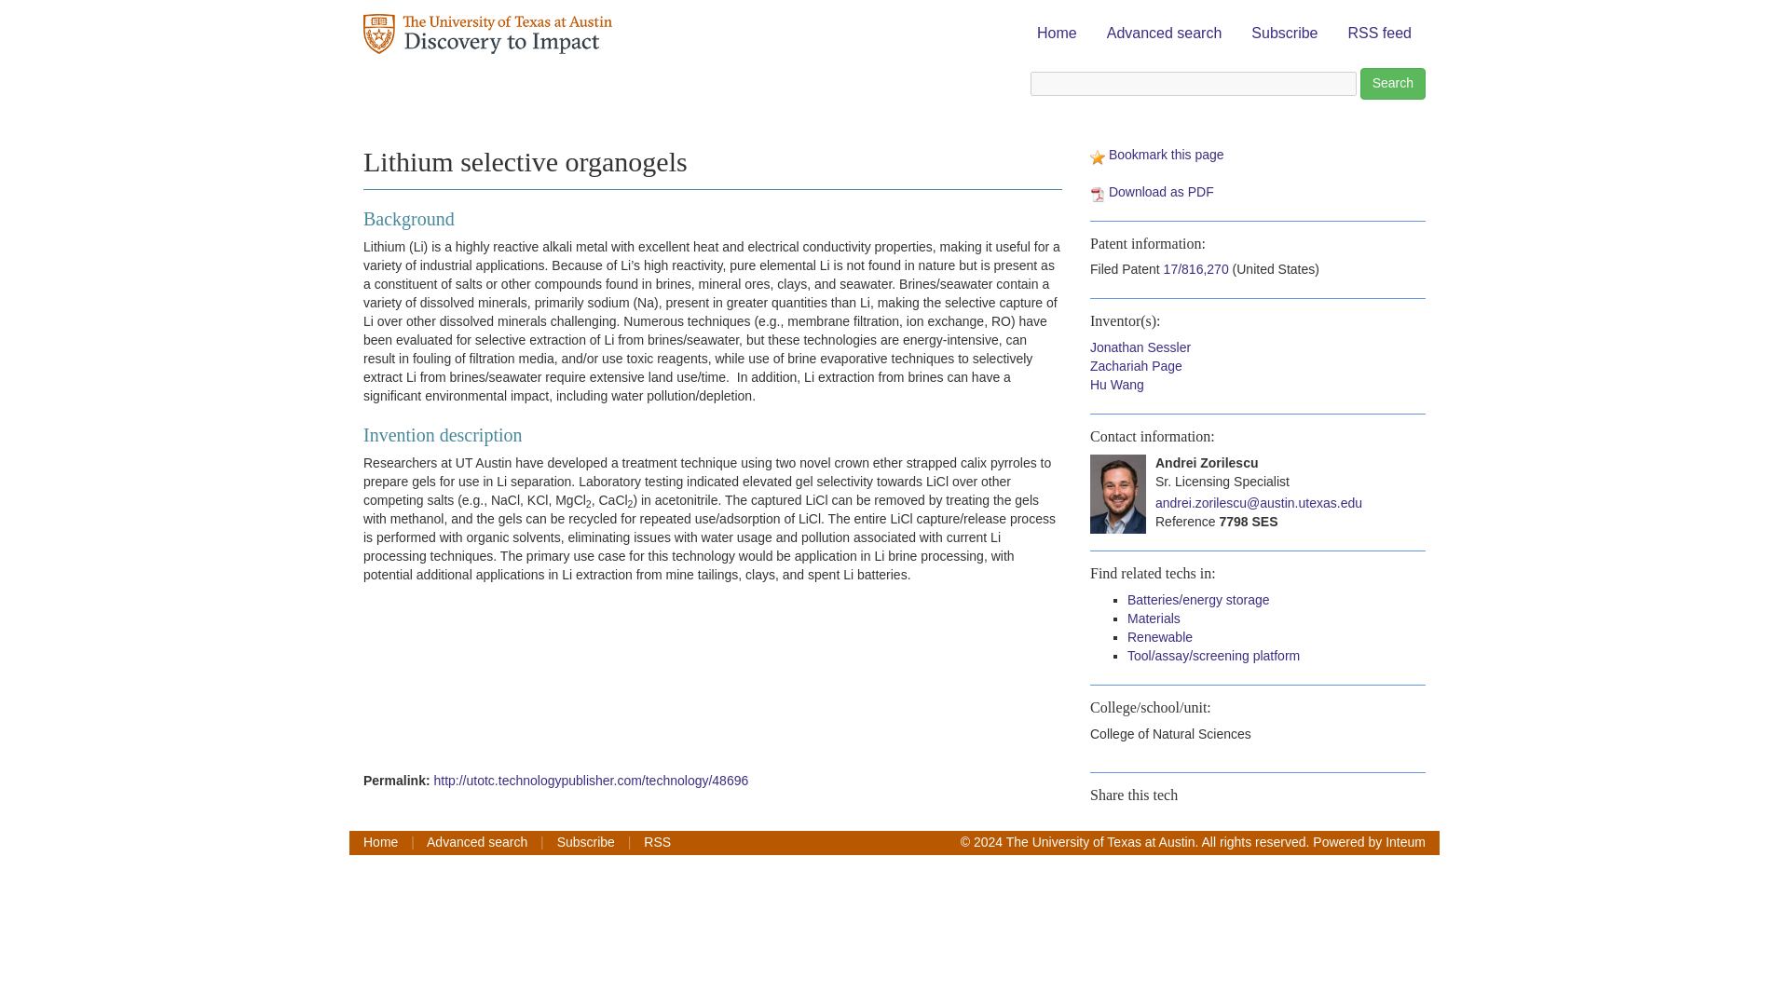 The width and height of the screenshot is (1789, 1006). What do you see at coordinates (1392, 84) in the screenshot?
I see `Search` at bounding box center [1392, 84].